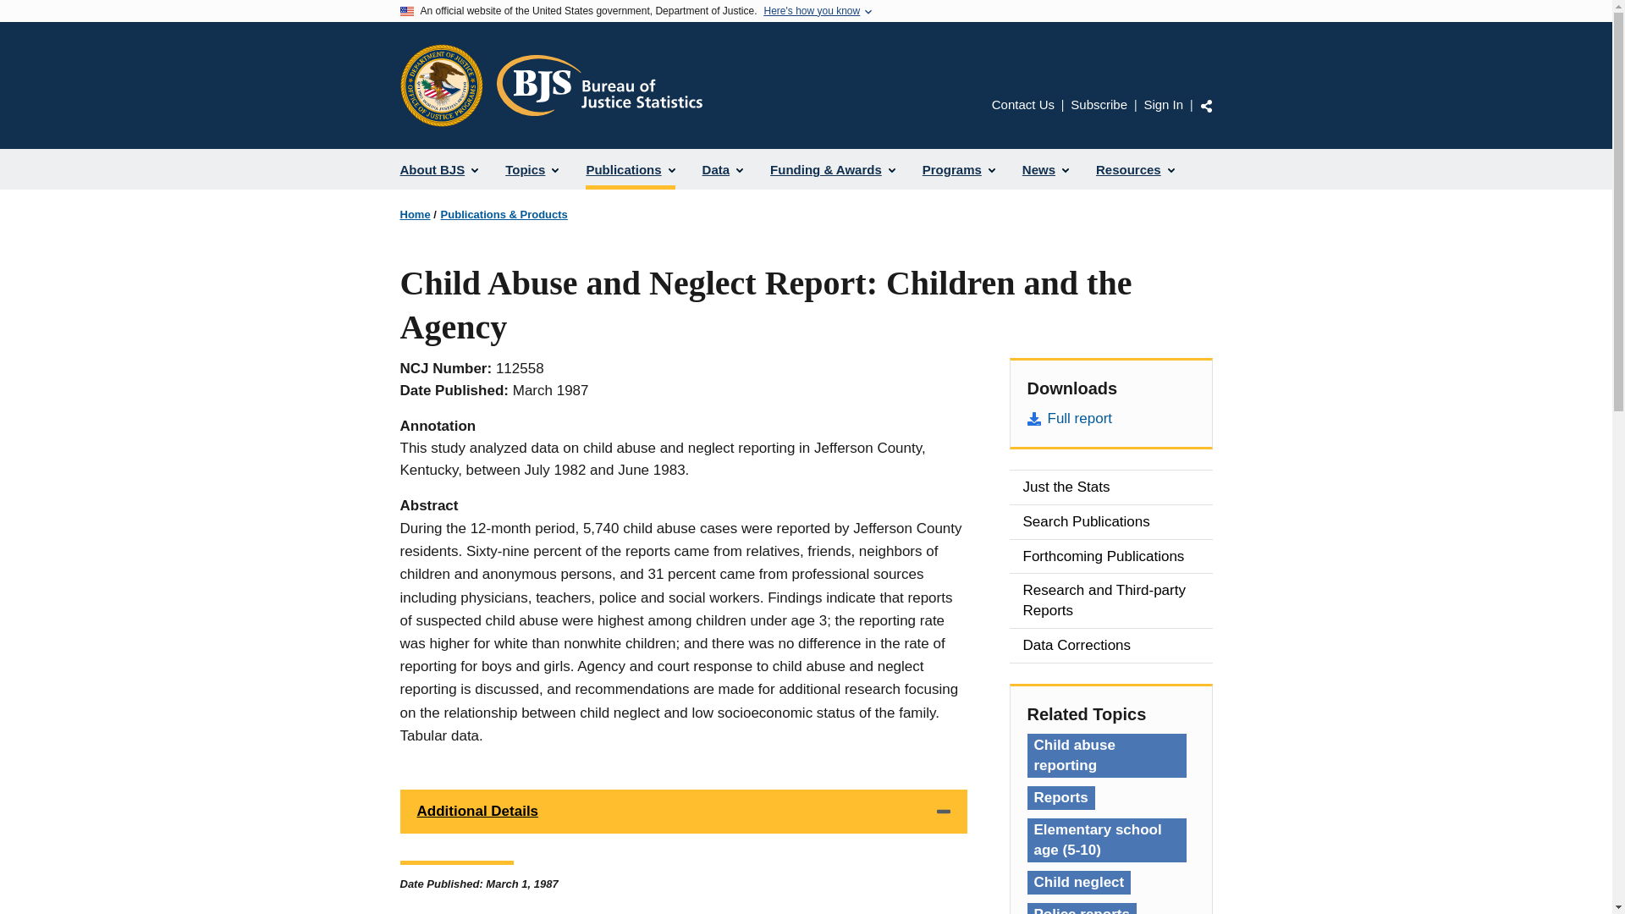 The height and width of the screenshot is (914, 1625). What do you see at coordinates (1110, 601) in the screenshot?
I see `Research and Third-party Reports` at bounding box center [1110, 601].